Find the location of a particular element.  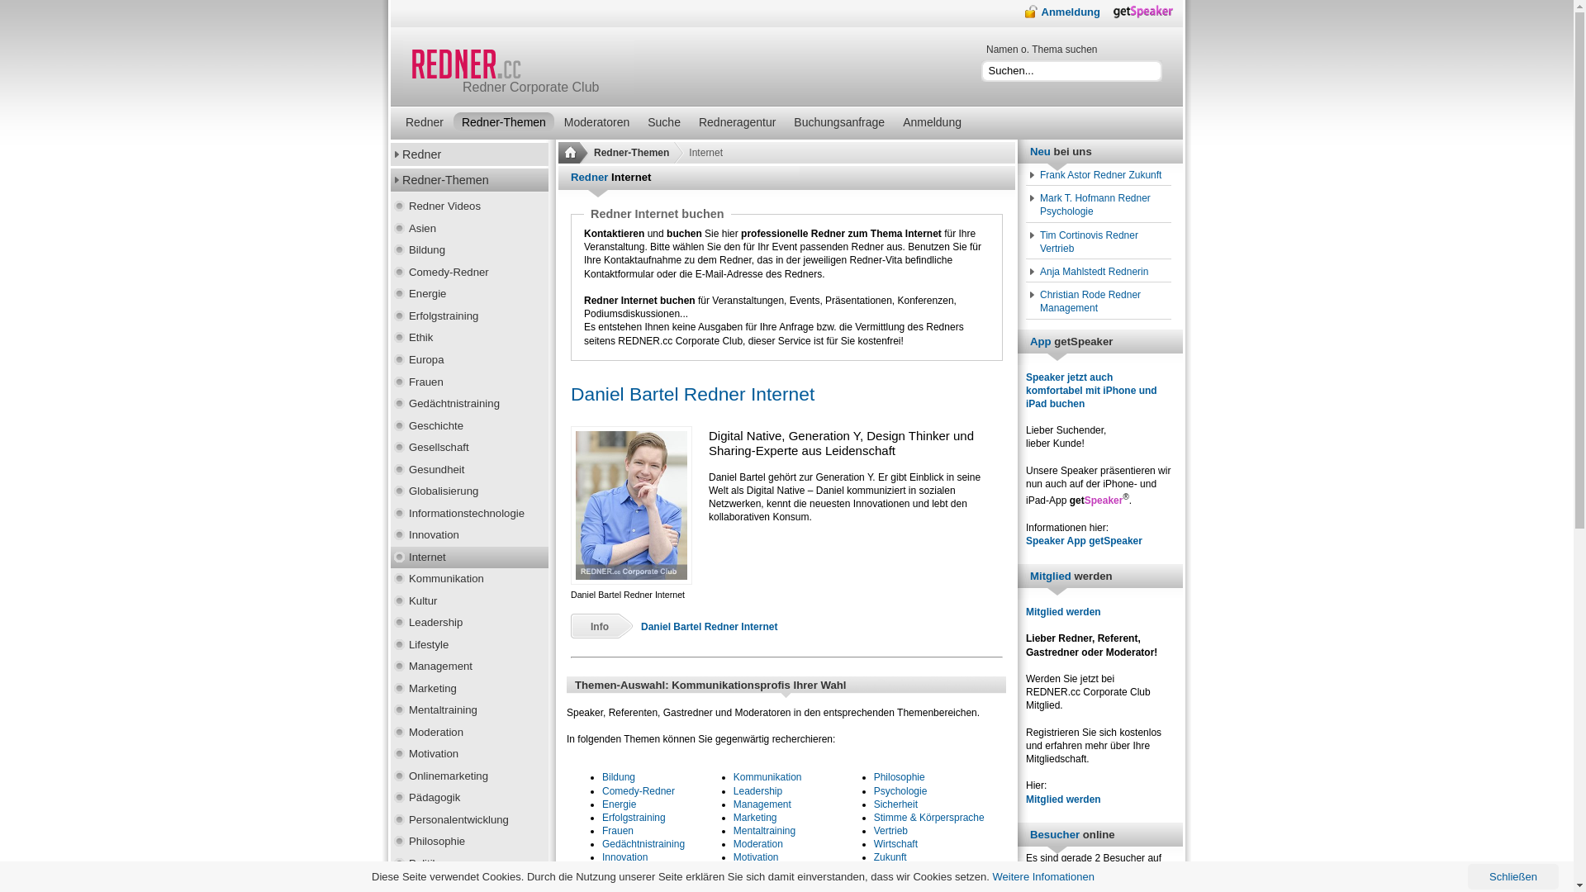

Informationstechnologie is located at coordinates (469, 514).